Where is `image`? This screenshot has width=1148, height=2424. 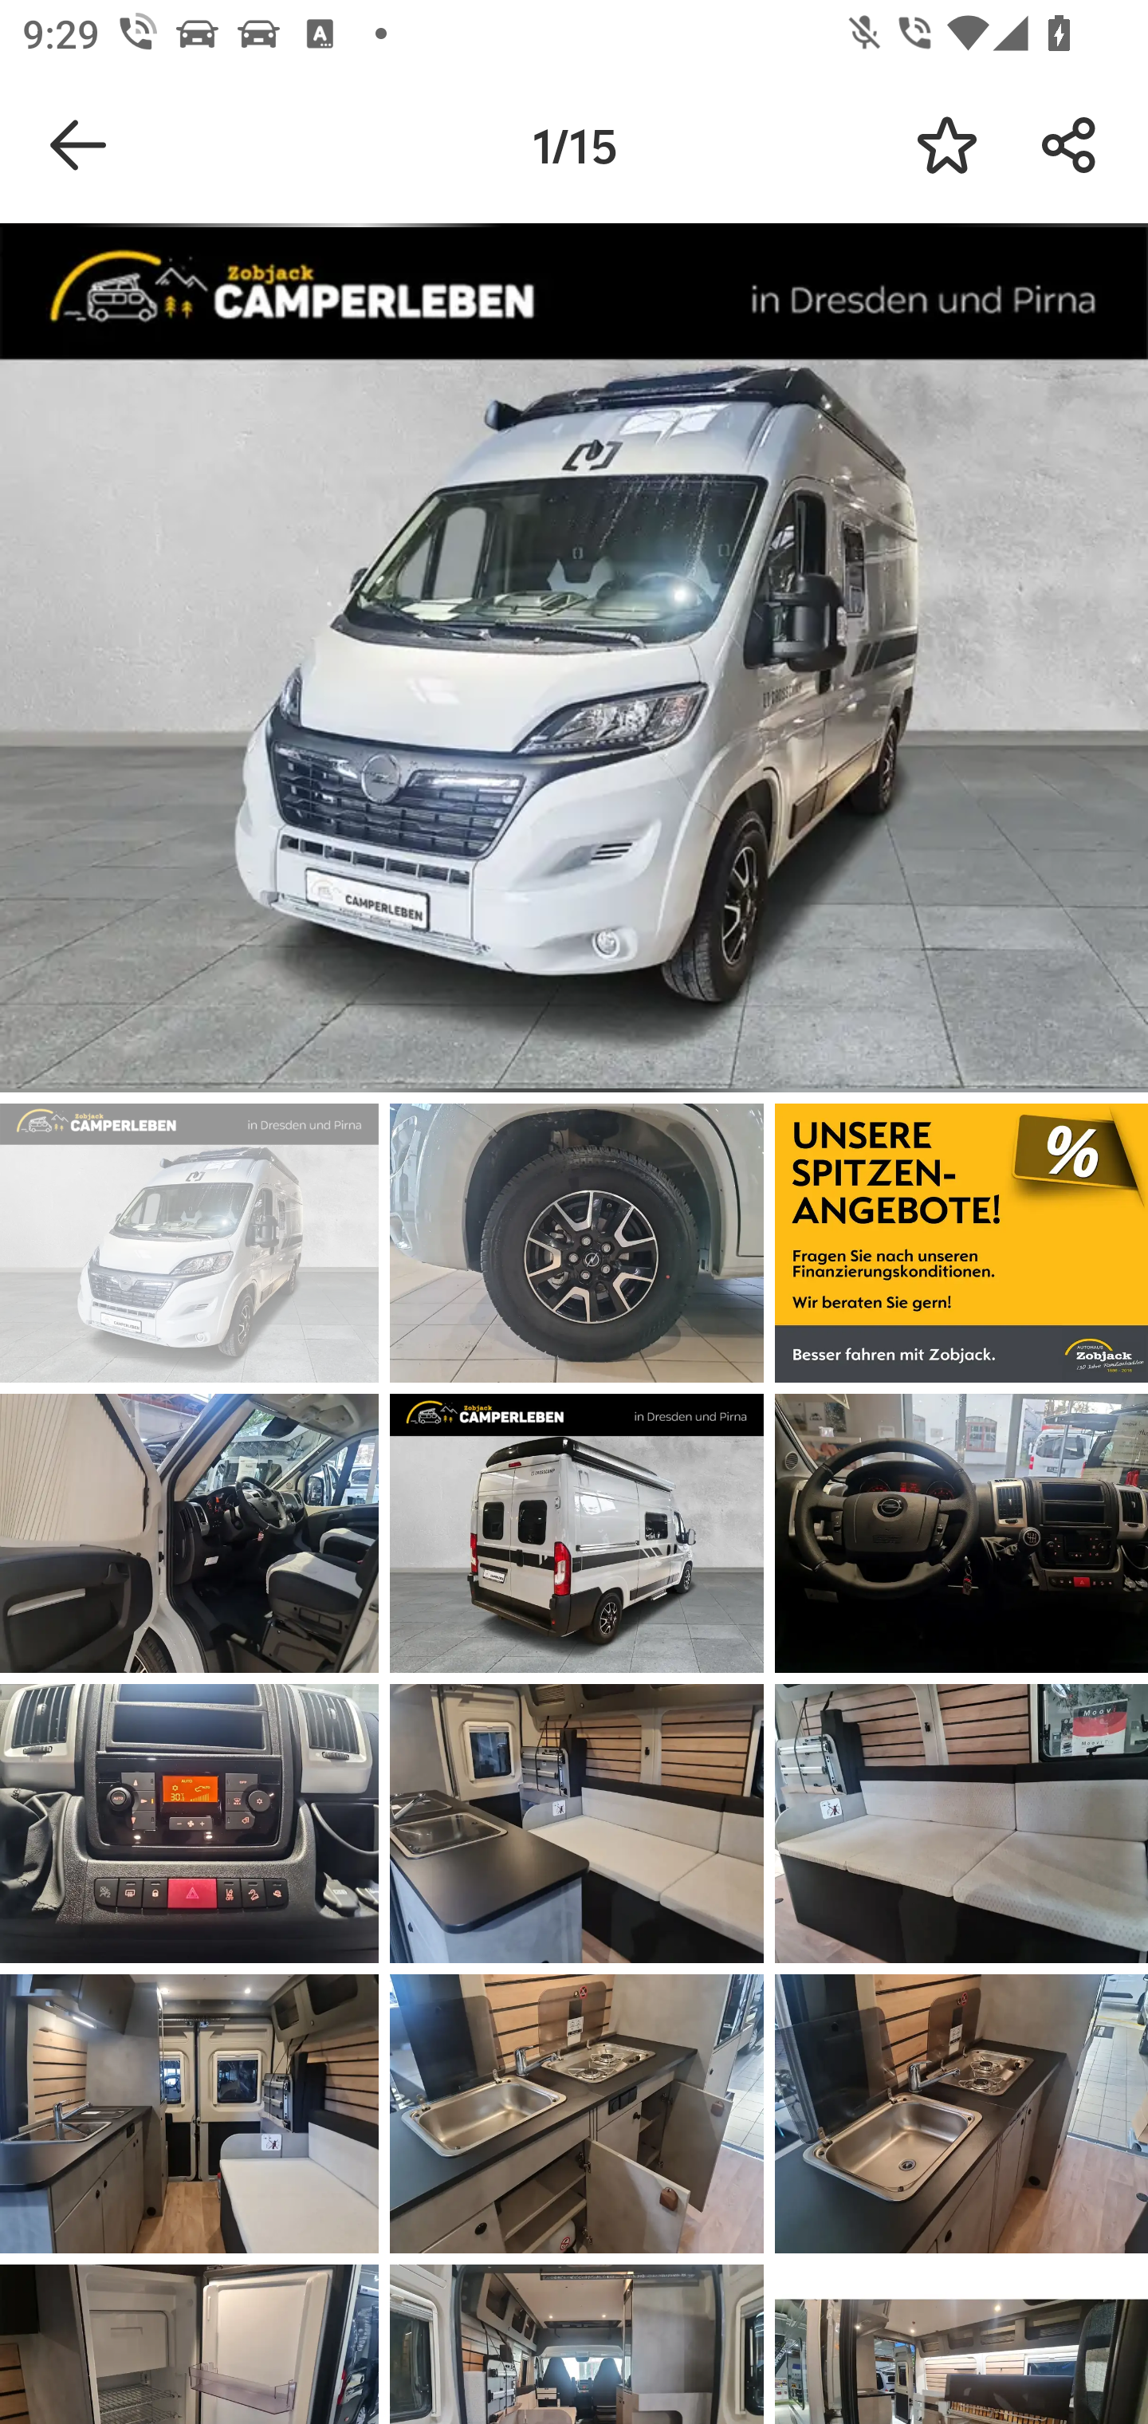 image is located at coordinates (961, 1242).